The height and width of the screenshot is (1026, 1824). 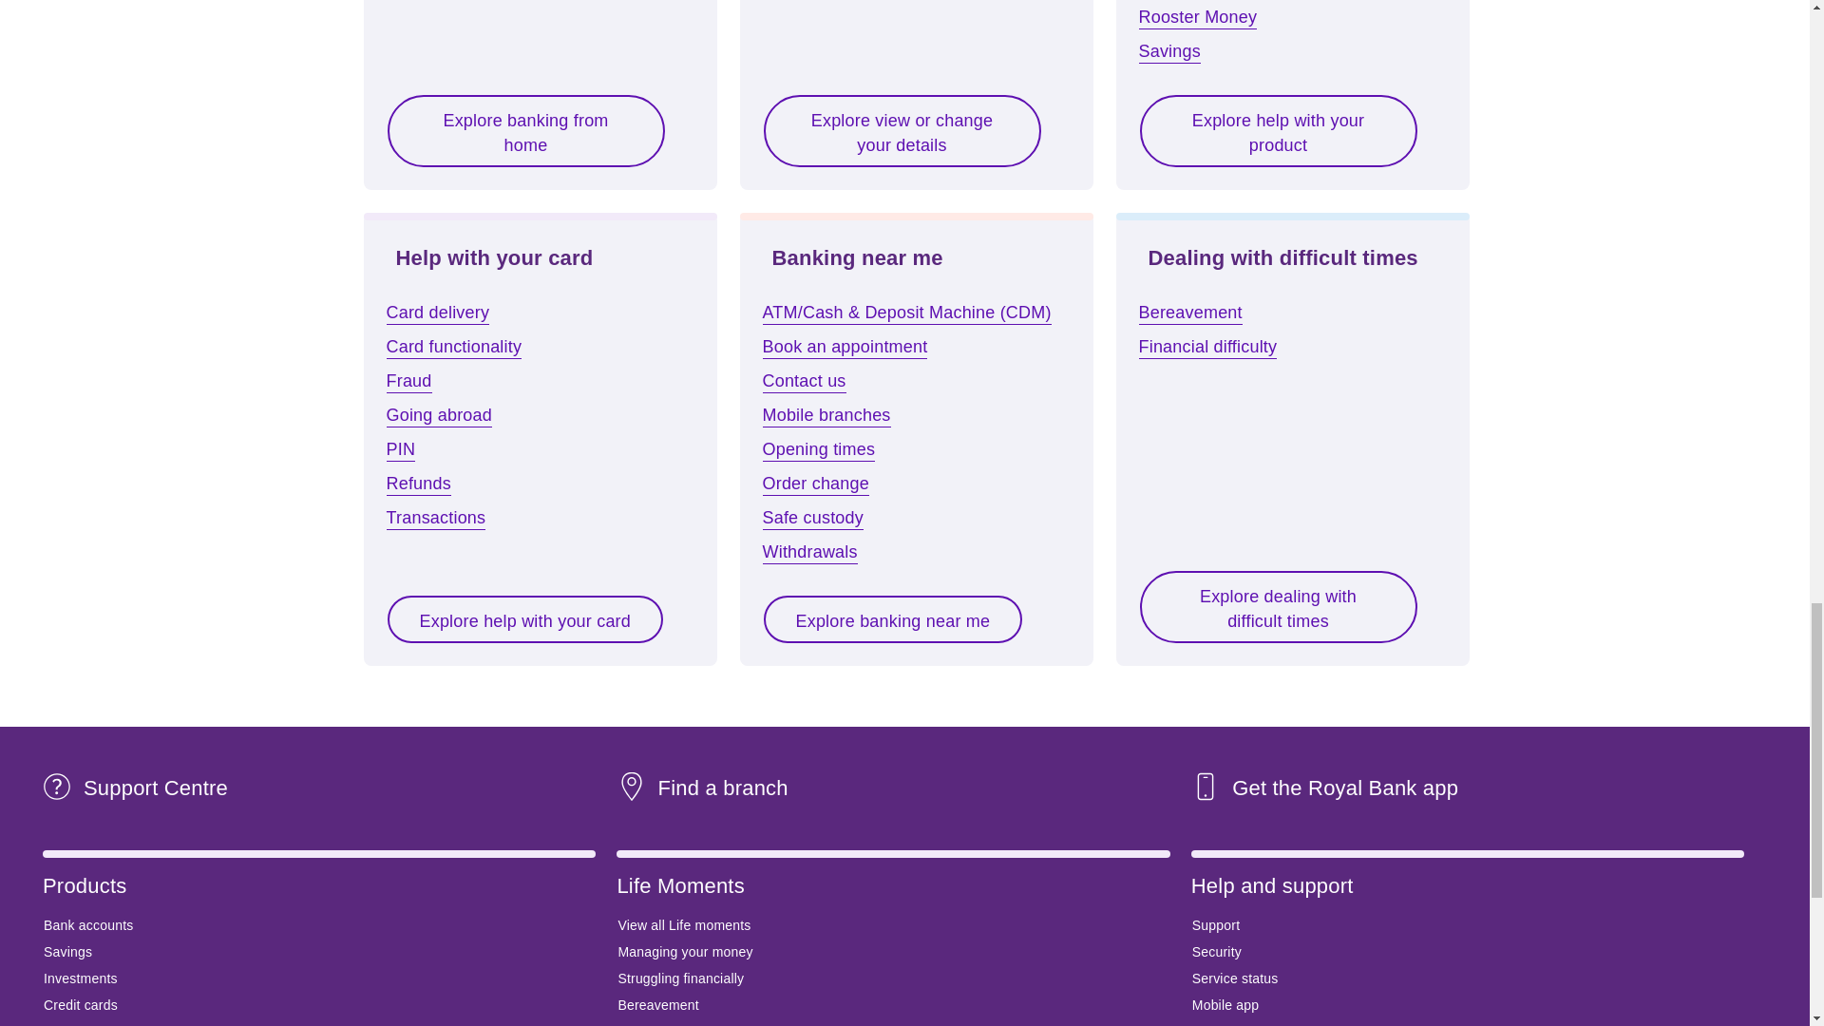 What do you see at coordinates (1277, 606) in the screenshot?
I see `Explore dealing with difficult times` at bounding box center [1277, 606].